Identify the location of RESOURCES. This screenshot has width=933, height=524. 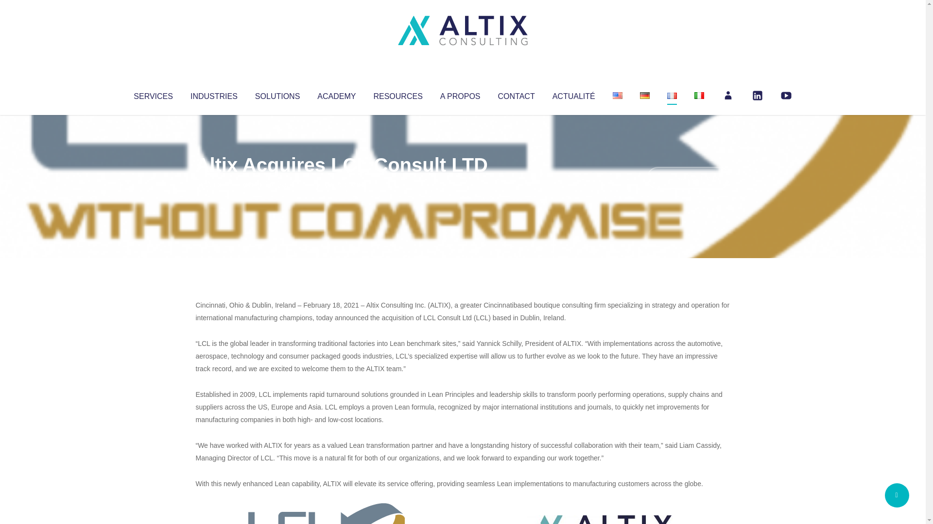
(397, 94).